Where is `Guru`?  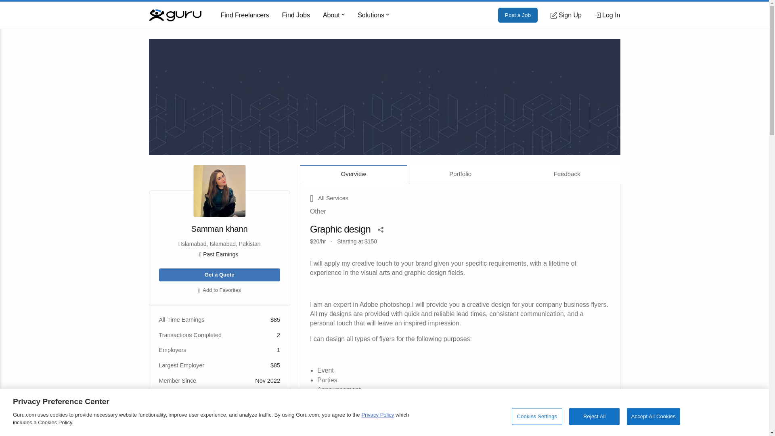 Guru is located at coordinates (174, 15).